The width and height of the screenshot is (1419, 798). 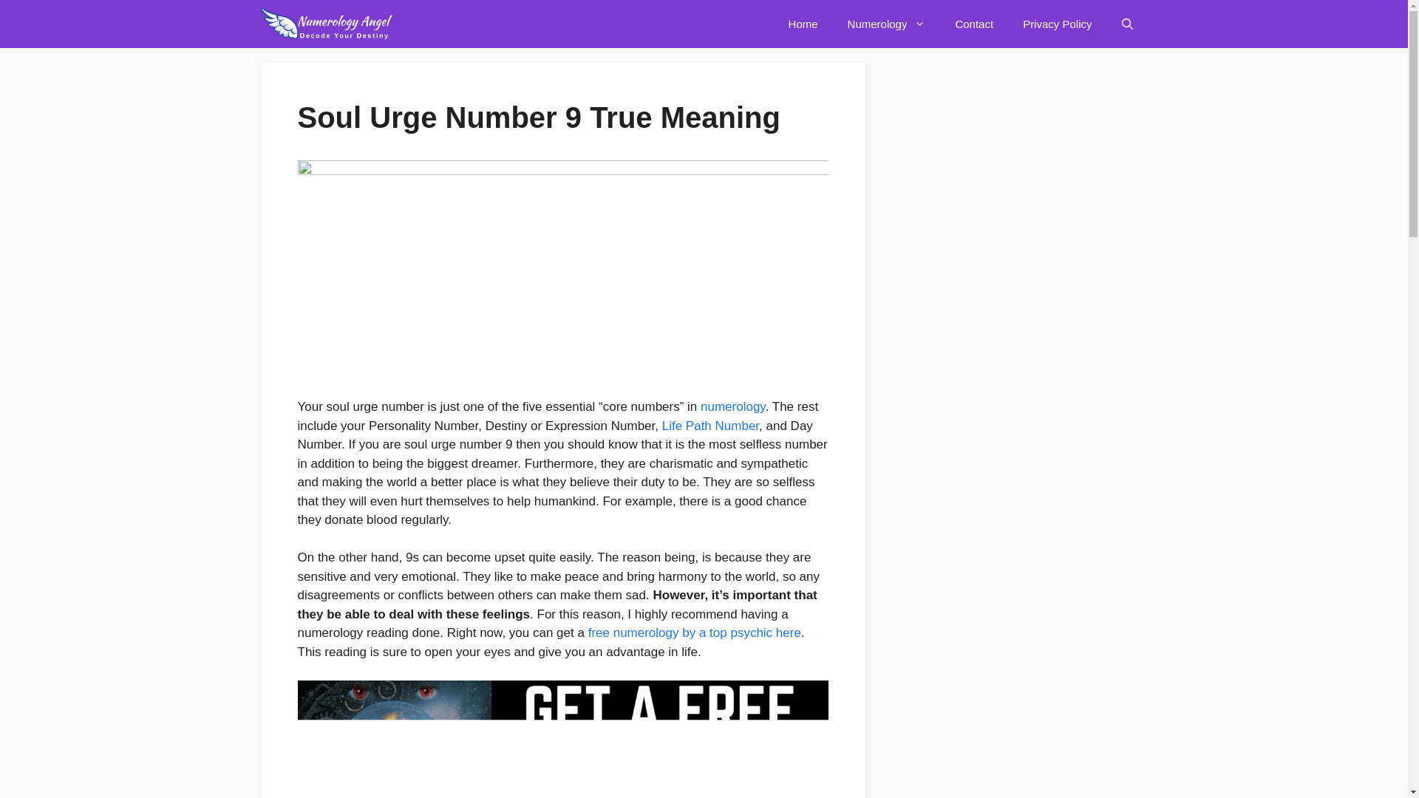 I want to click on Privacy Policy, so click(x=1057, y=24).